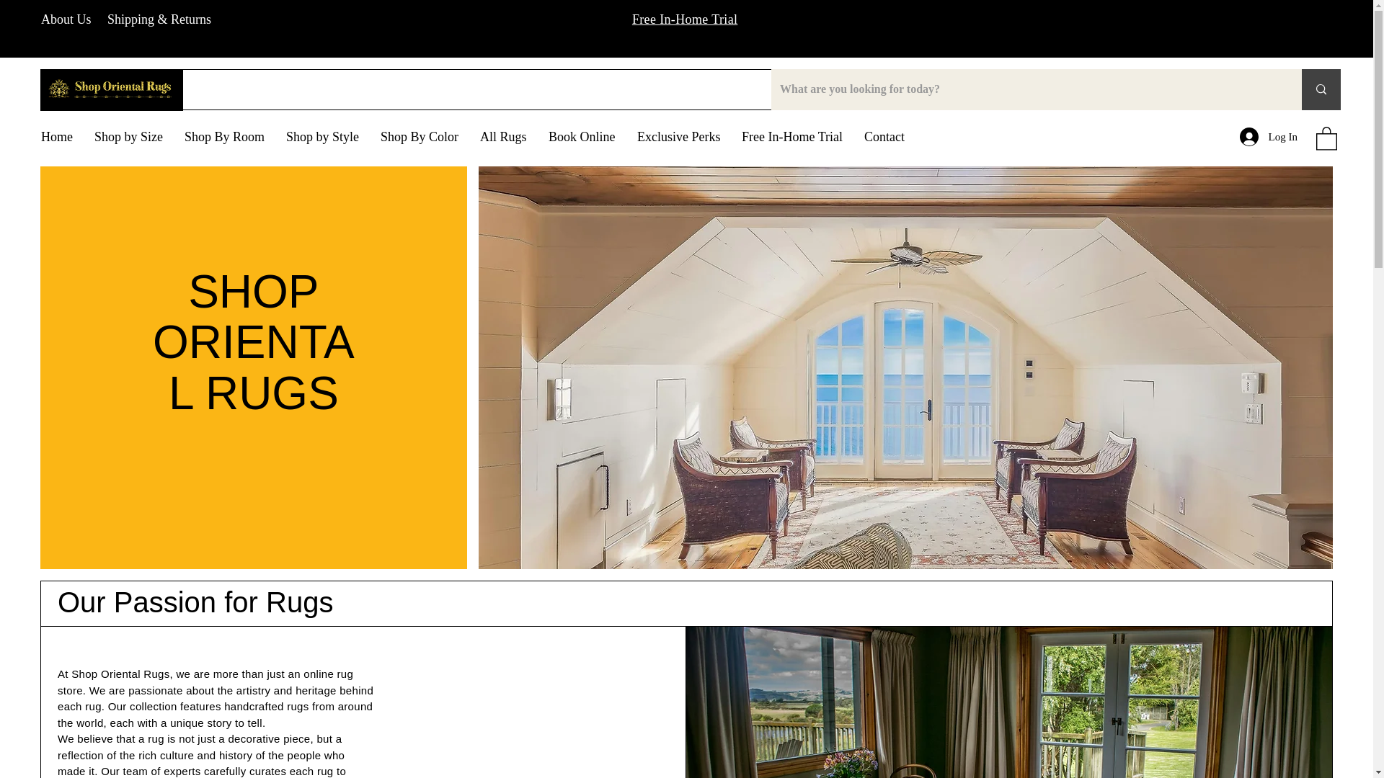  I want to click on Log In, so click(1269, 137).